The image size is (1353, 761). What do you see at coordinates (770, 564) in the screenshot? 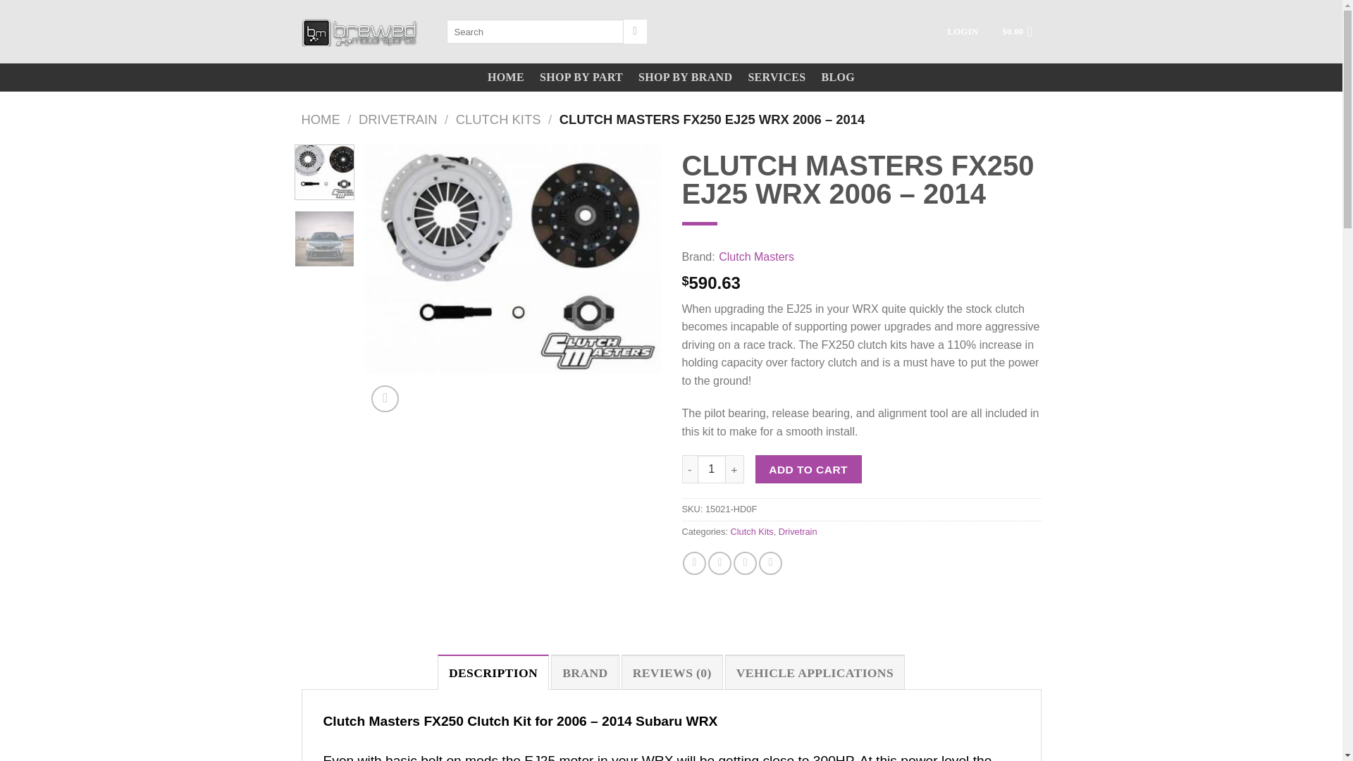
I see `Pin on Pinterest` at bounding box center [770, 564].